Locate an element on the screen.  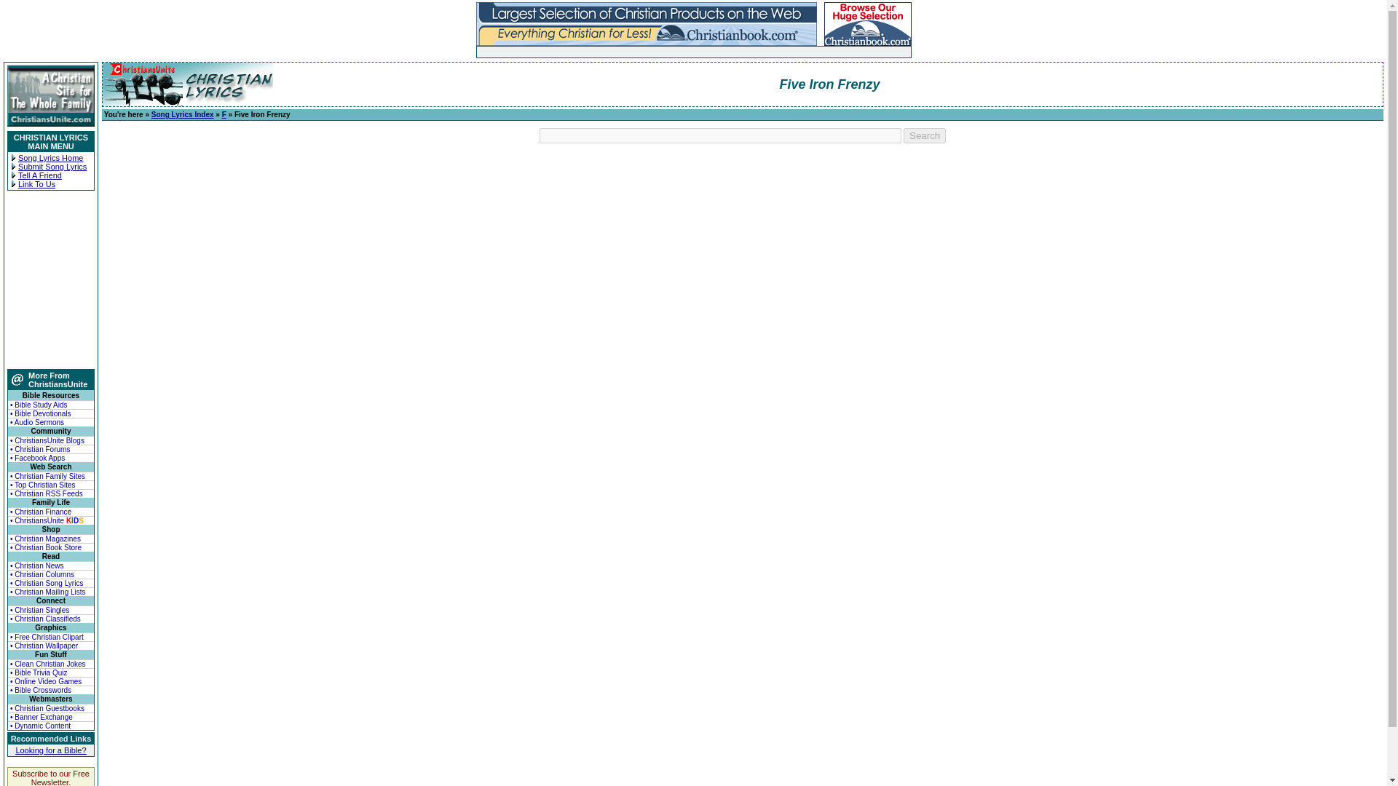
Tell A Friend is located at coordinates (39, 175).